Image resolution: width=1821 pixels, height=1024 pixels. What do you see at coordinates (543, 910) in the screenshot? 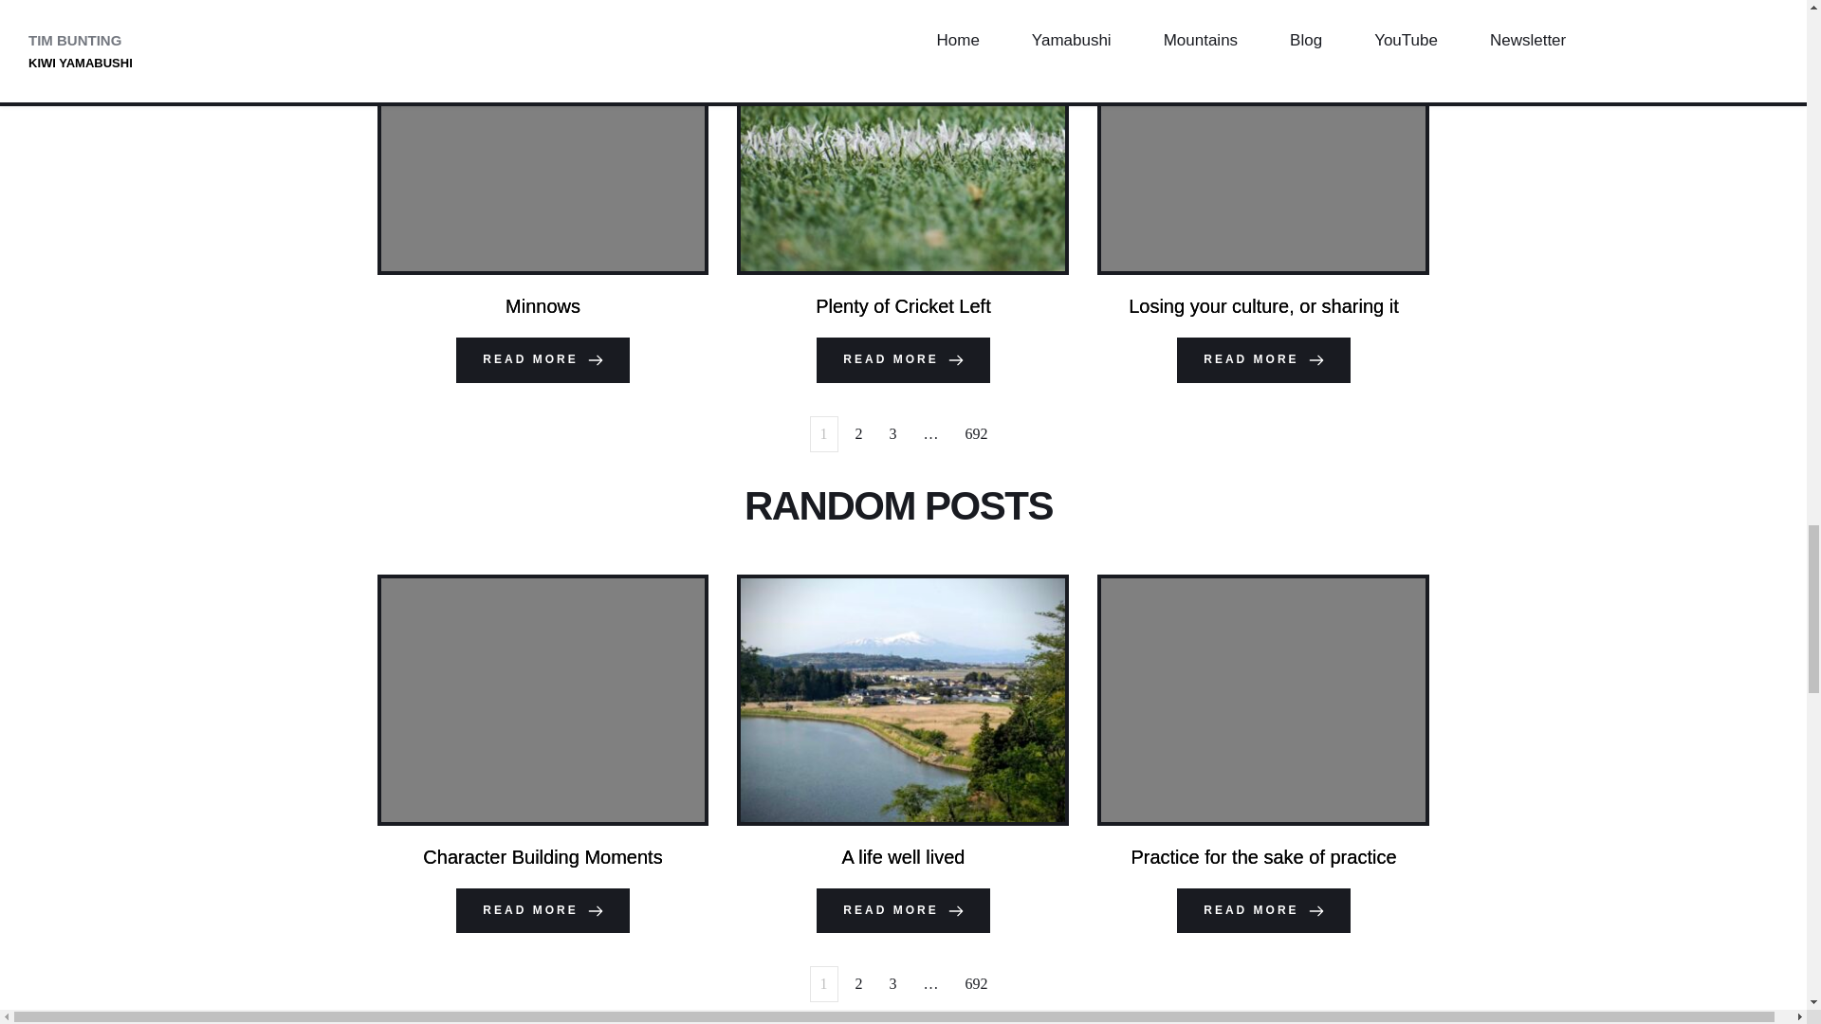
I see `READ MORE` at bounding box center [543, 910].